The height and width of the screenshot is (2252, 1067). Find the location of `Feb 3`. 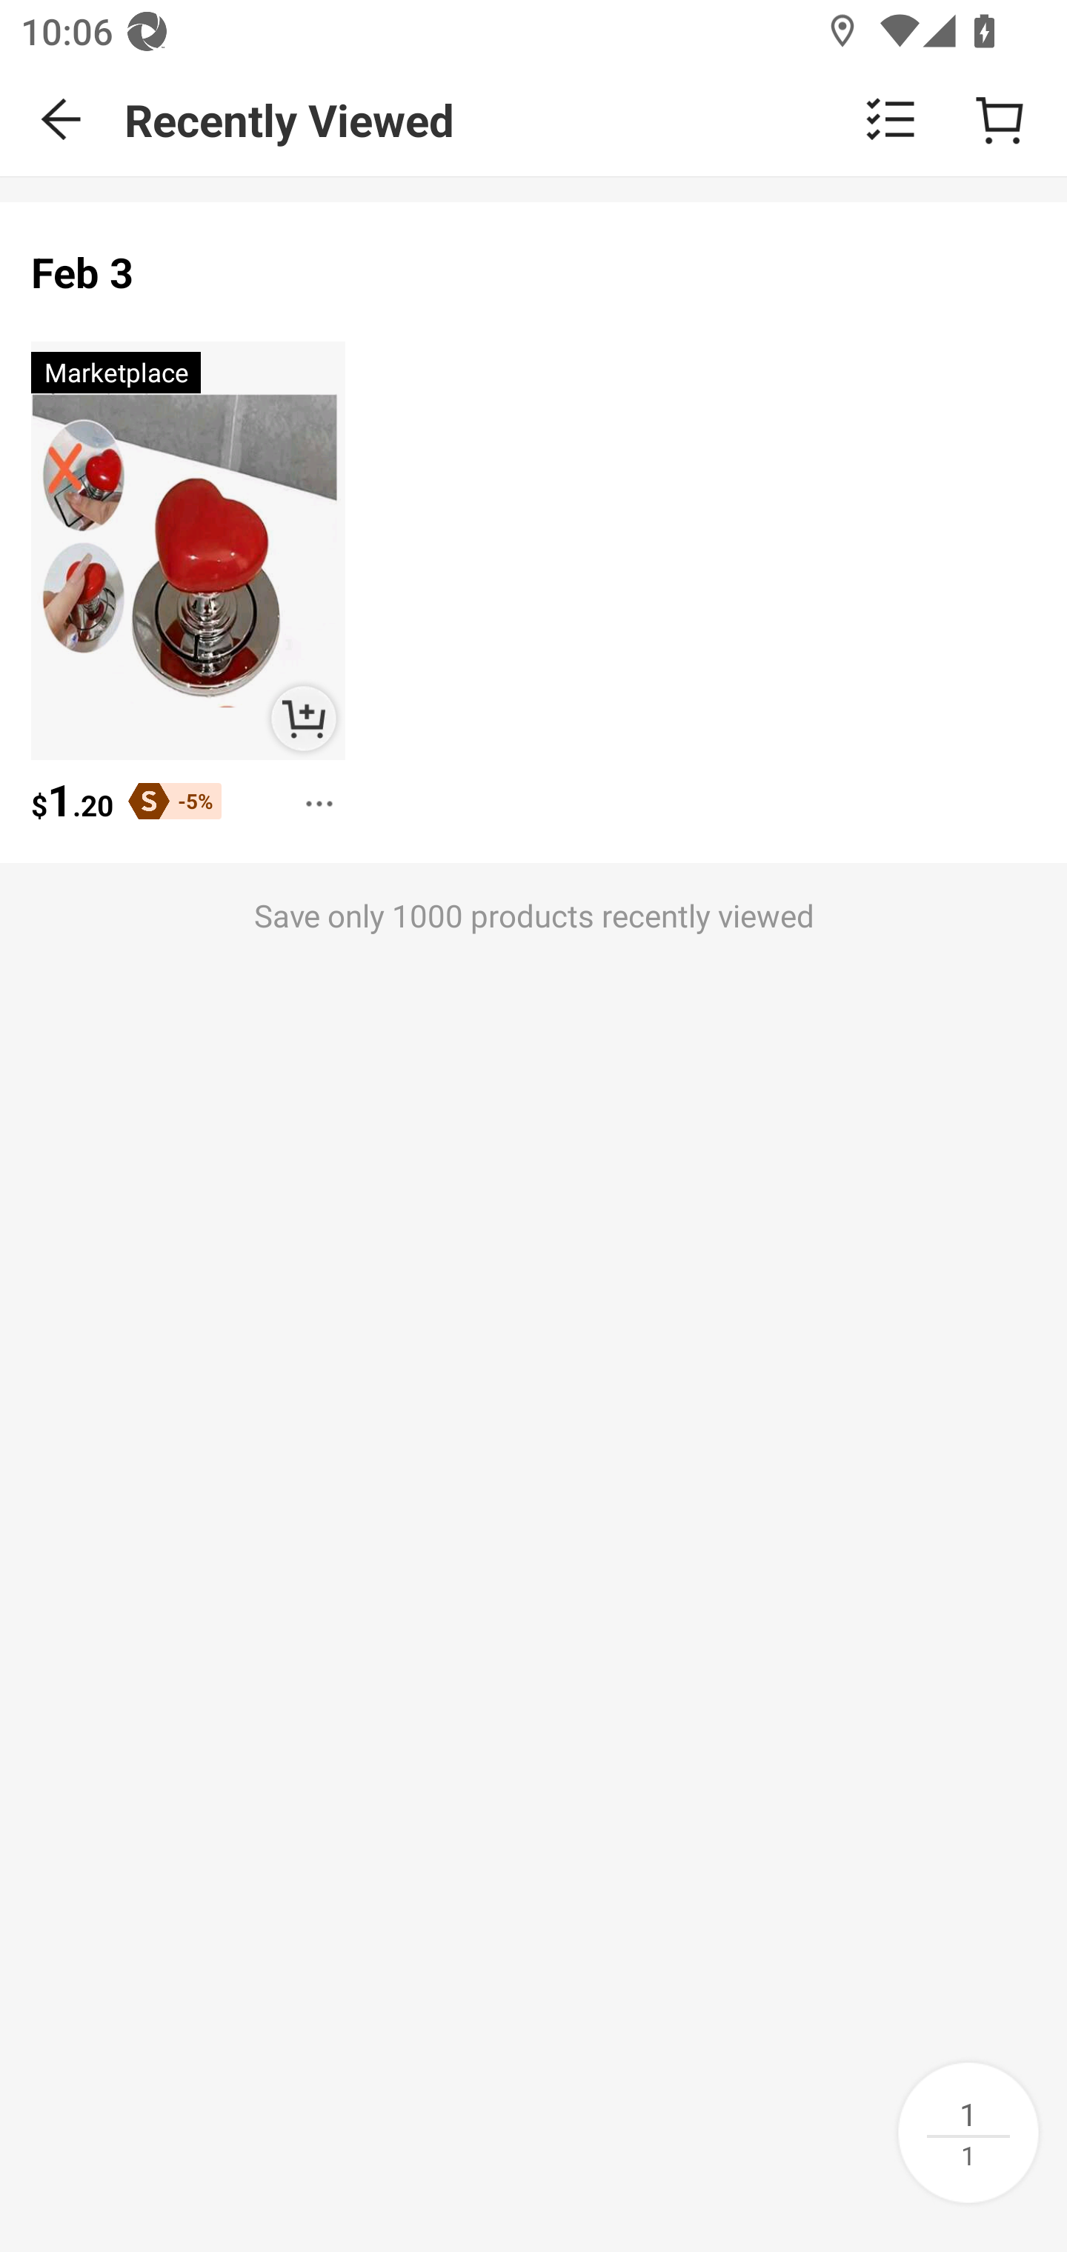

Feb 3 is located at coordinates (83, 273).